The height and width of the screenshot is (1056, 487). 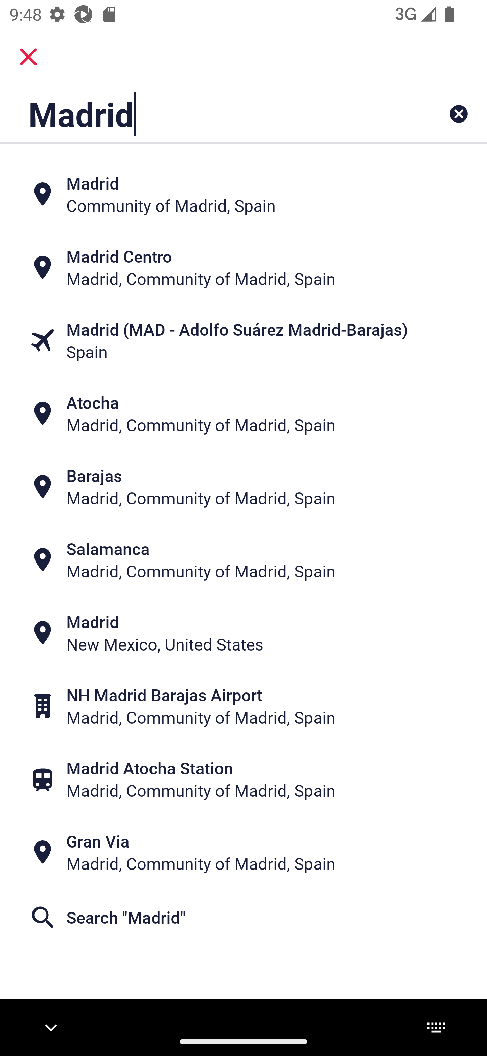 I want to click on Madrid Community of Madrid, Spain, so click(x=243, y=194).